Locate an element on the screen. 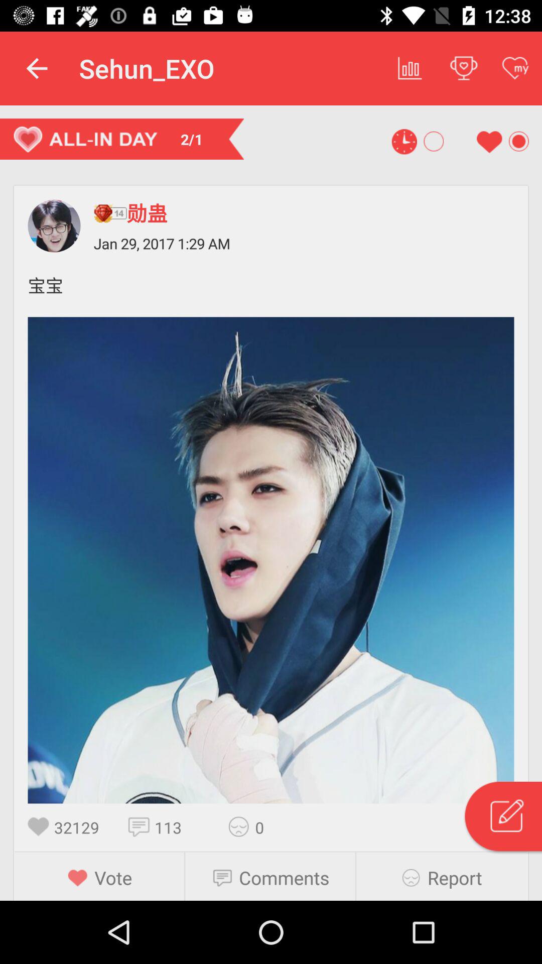 The width and height of the screenshot is (542, 964). open 32129 icon is located at coordinates (81, 827).